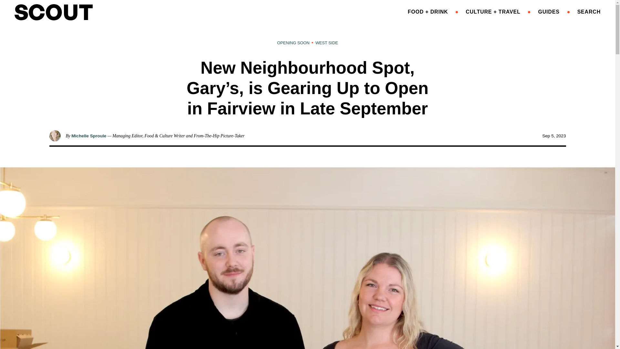 The width and height of the screenshot is (620, 349). Describe the element at coordinates (293, 43) in the screenshot. I see `OPENING SOON` at that location.